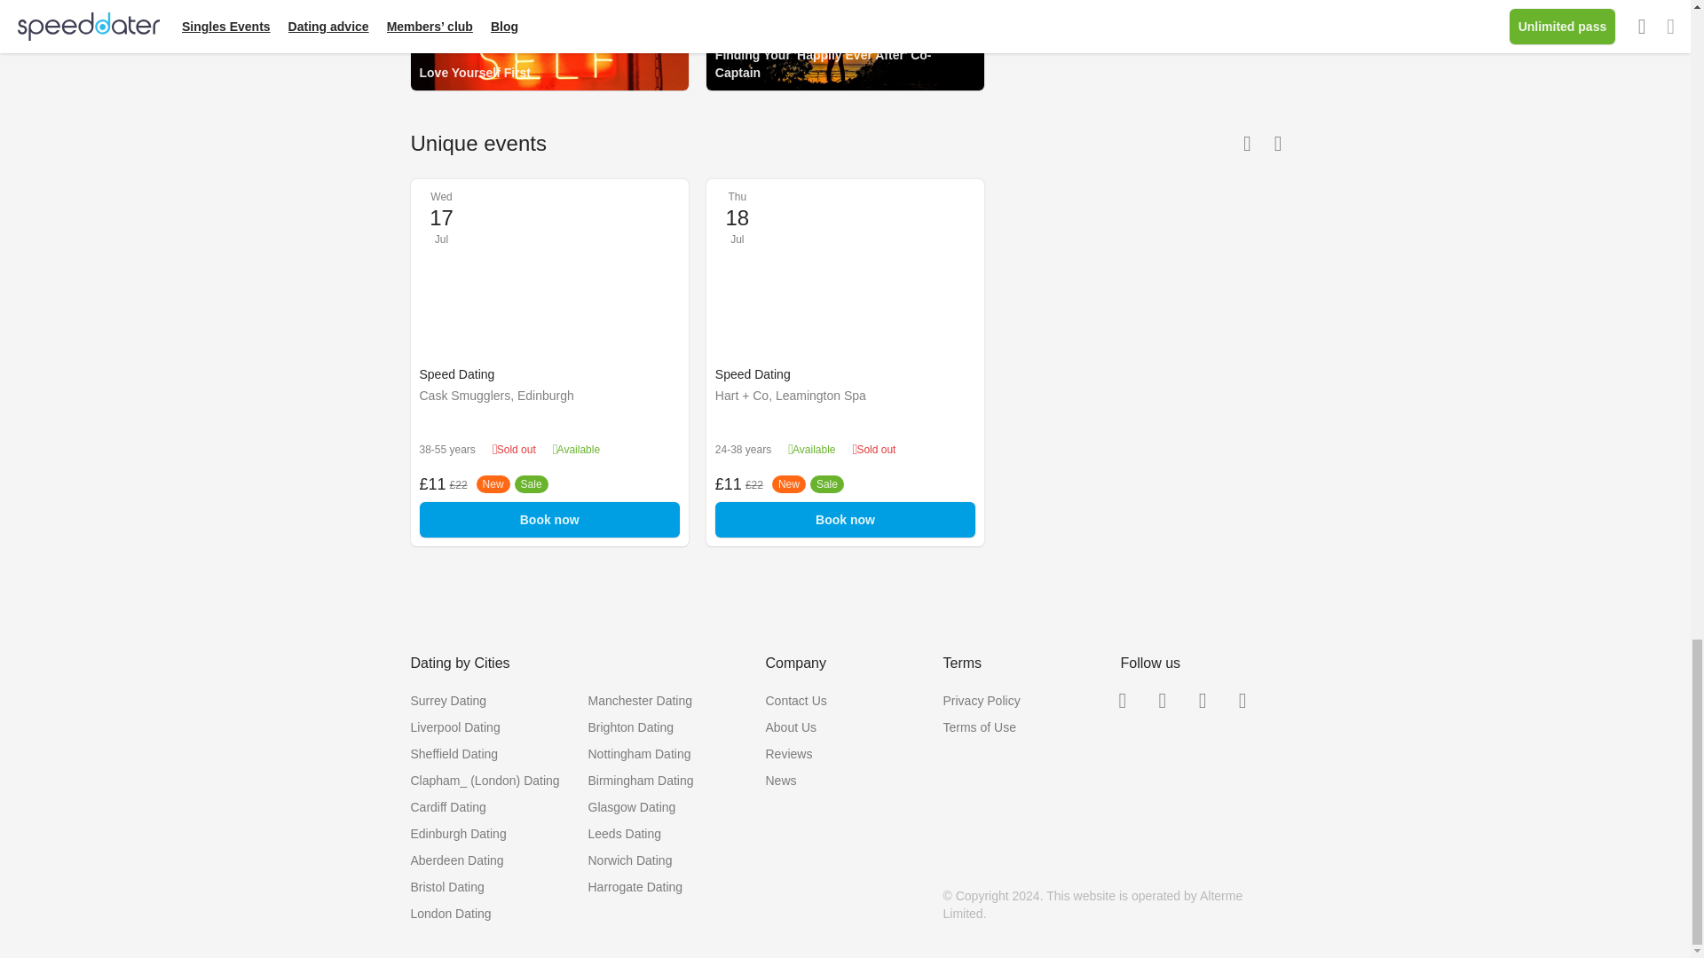 This screenshot has width=1704, height=958. What do you see at coordinates (629, 860) in the screenshot?
I see `Norwich Dating` at bounding box center [629, 860].